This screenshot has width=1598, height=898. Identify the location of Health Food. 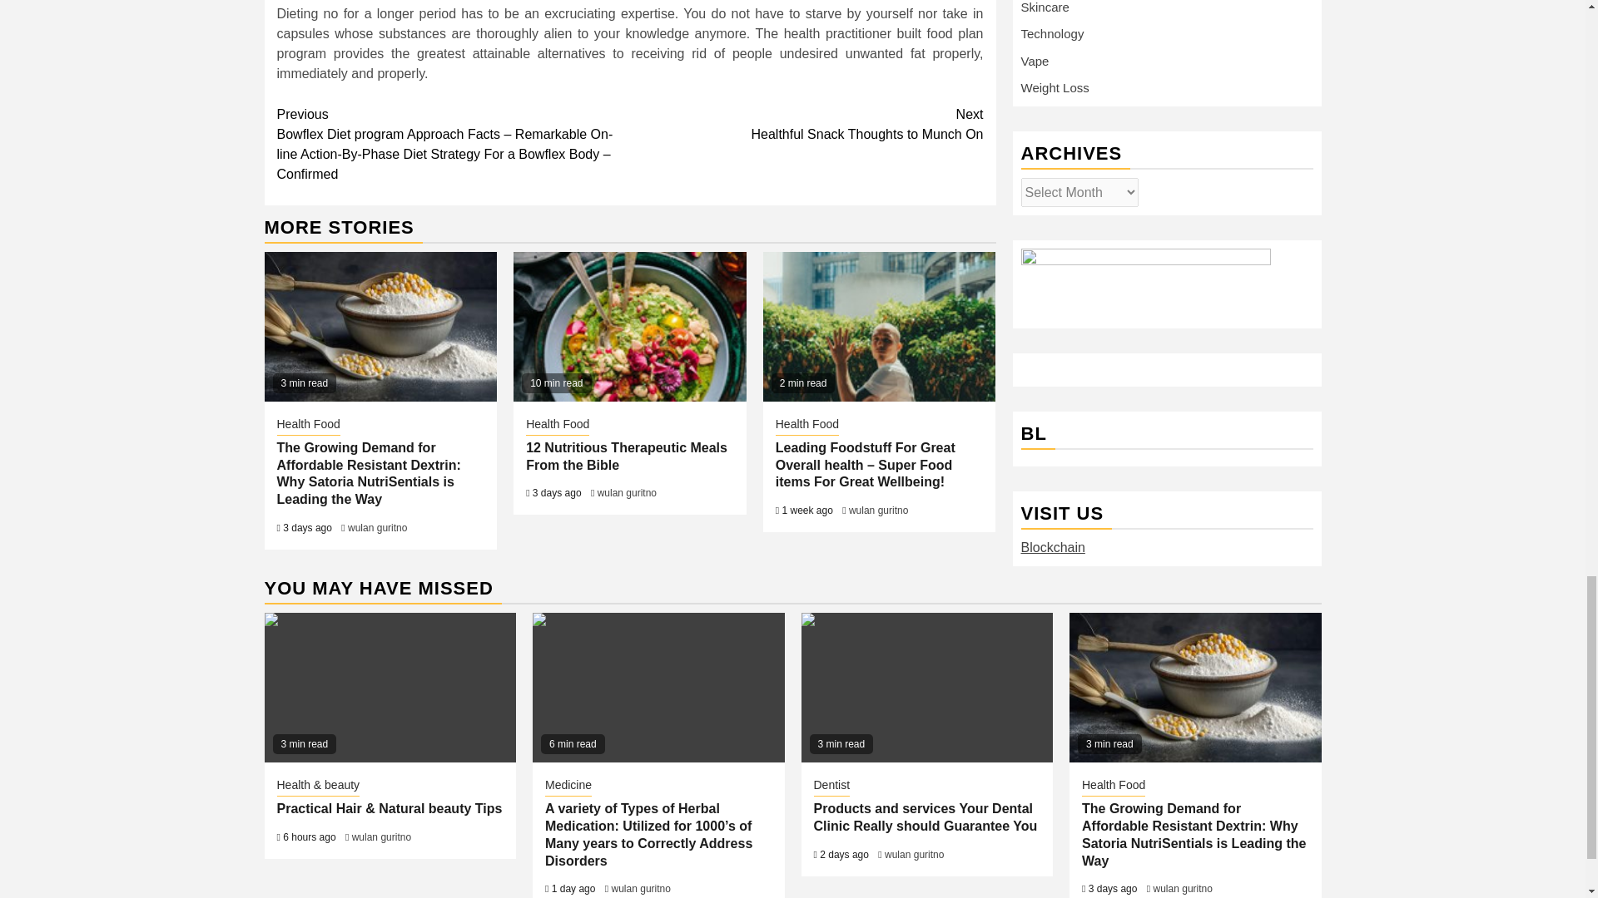
(308, 426).